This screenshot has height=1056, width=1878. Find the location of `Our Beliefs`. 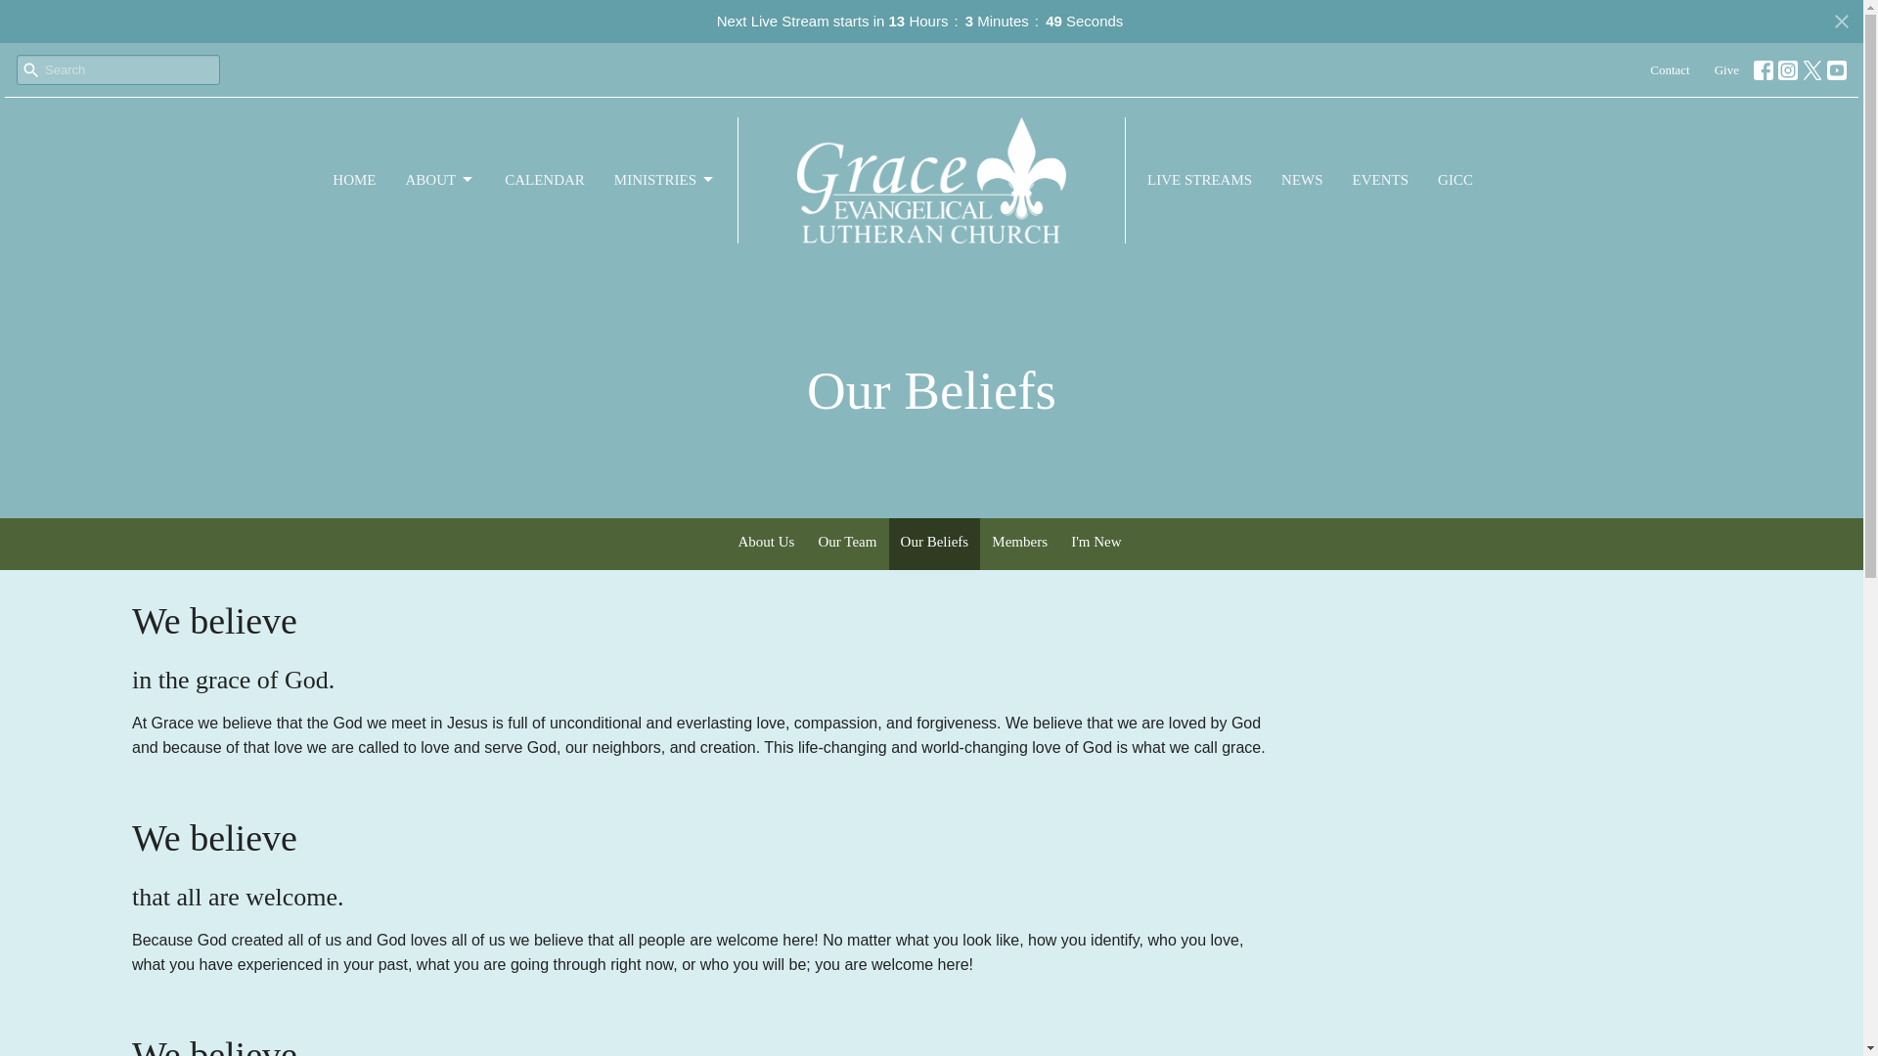

Our Beliefs is located at coordinates (934, 544).